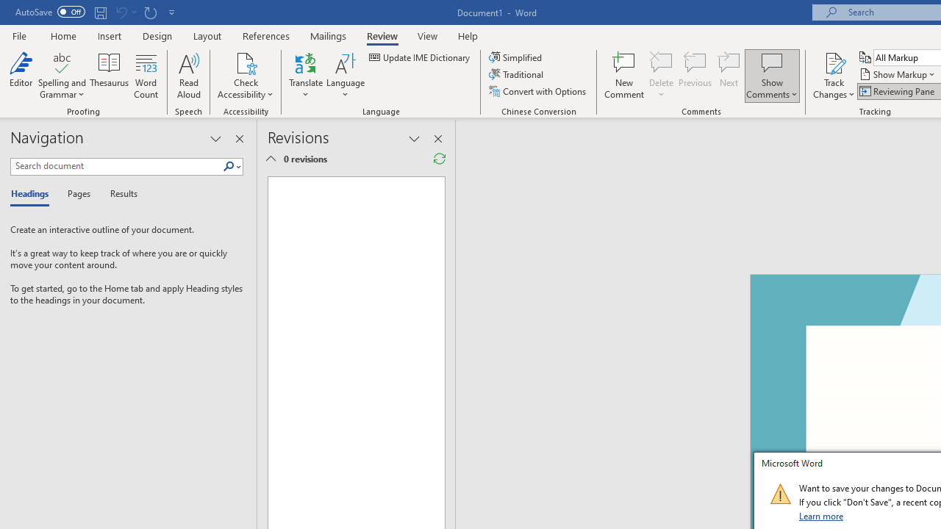 This screenshot has height=529, width=941. What do you see at coordinates (440, 159) in the screenshot?
I see `Refresh Reviewing Pane` at bounding box center [440, 159].